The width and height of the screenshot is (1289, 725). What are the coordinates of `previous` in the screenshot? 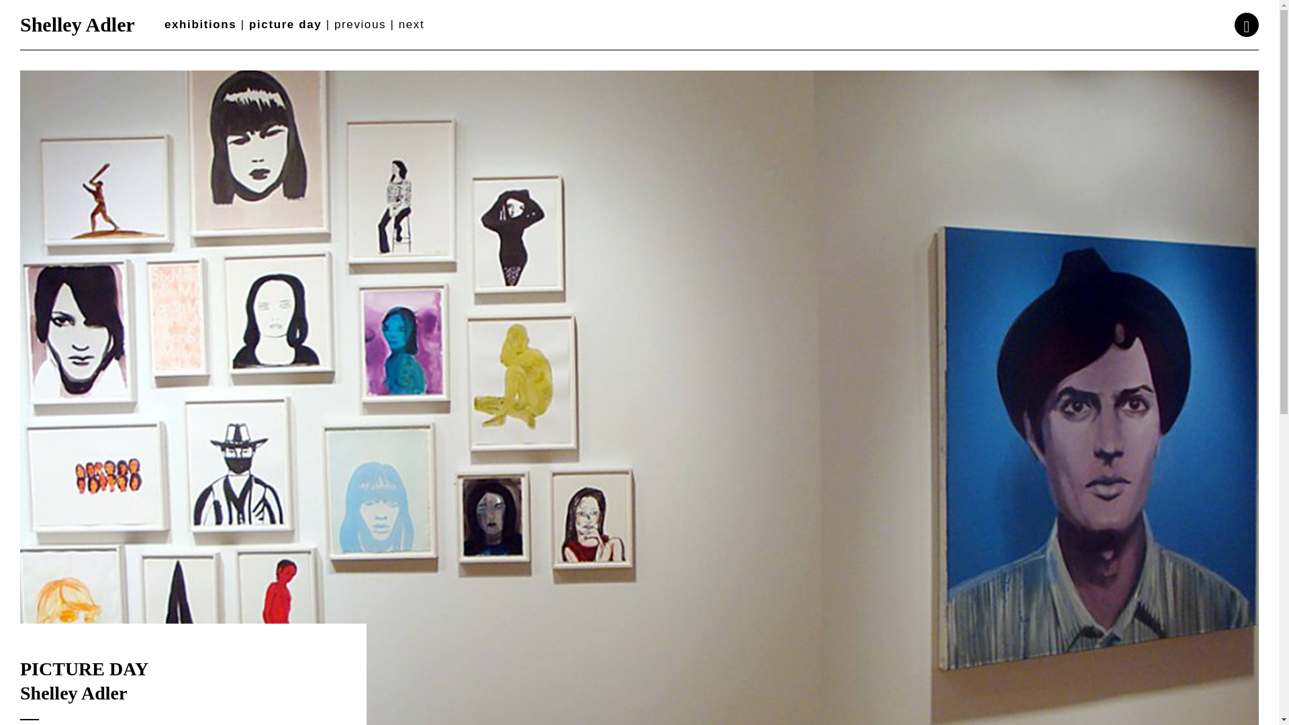 It's located at (360, 24).